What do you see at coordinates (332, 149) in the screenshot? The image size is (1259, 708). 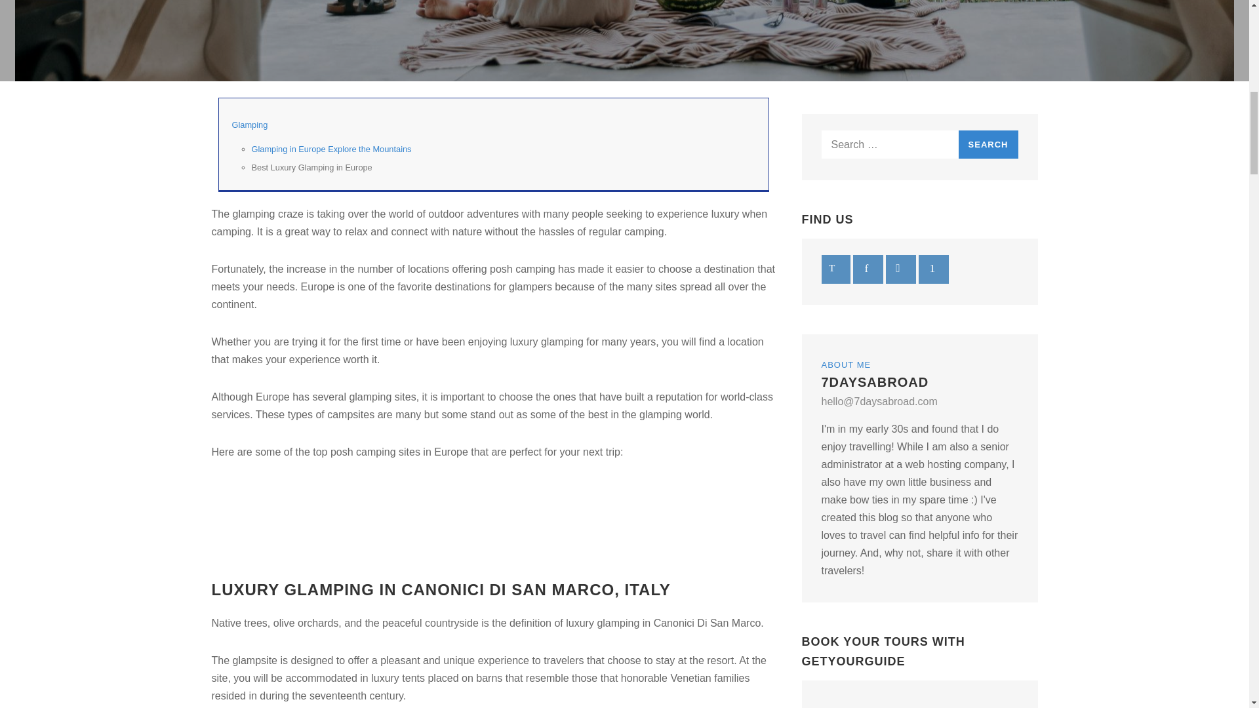 I see `Glamping in Europe Explore the Mountains` at bounding box center [332, 149].